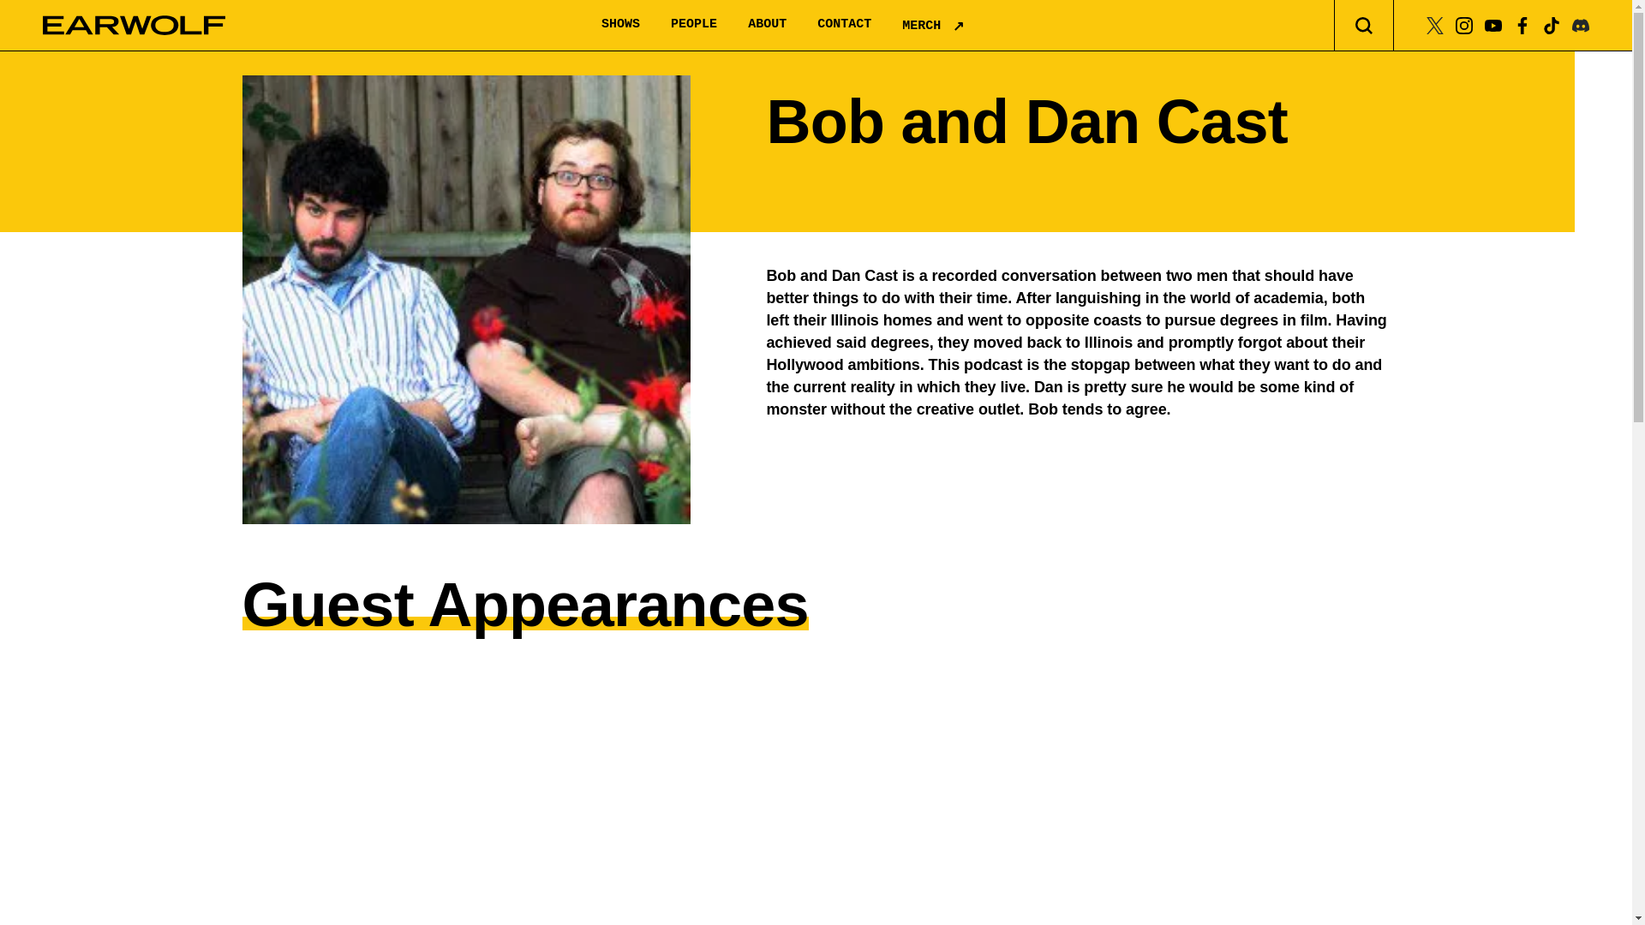 This screenshot has width=1645, height=925. I want to click on Tiktok, so click(1551, 24).